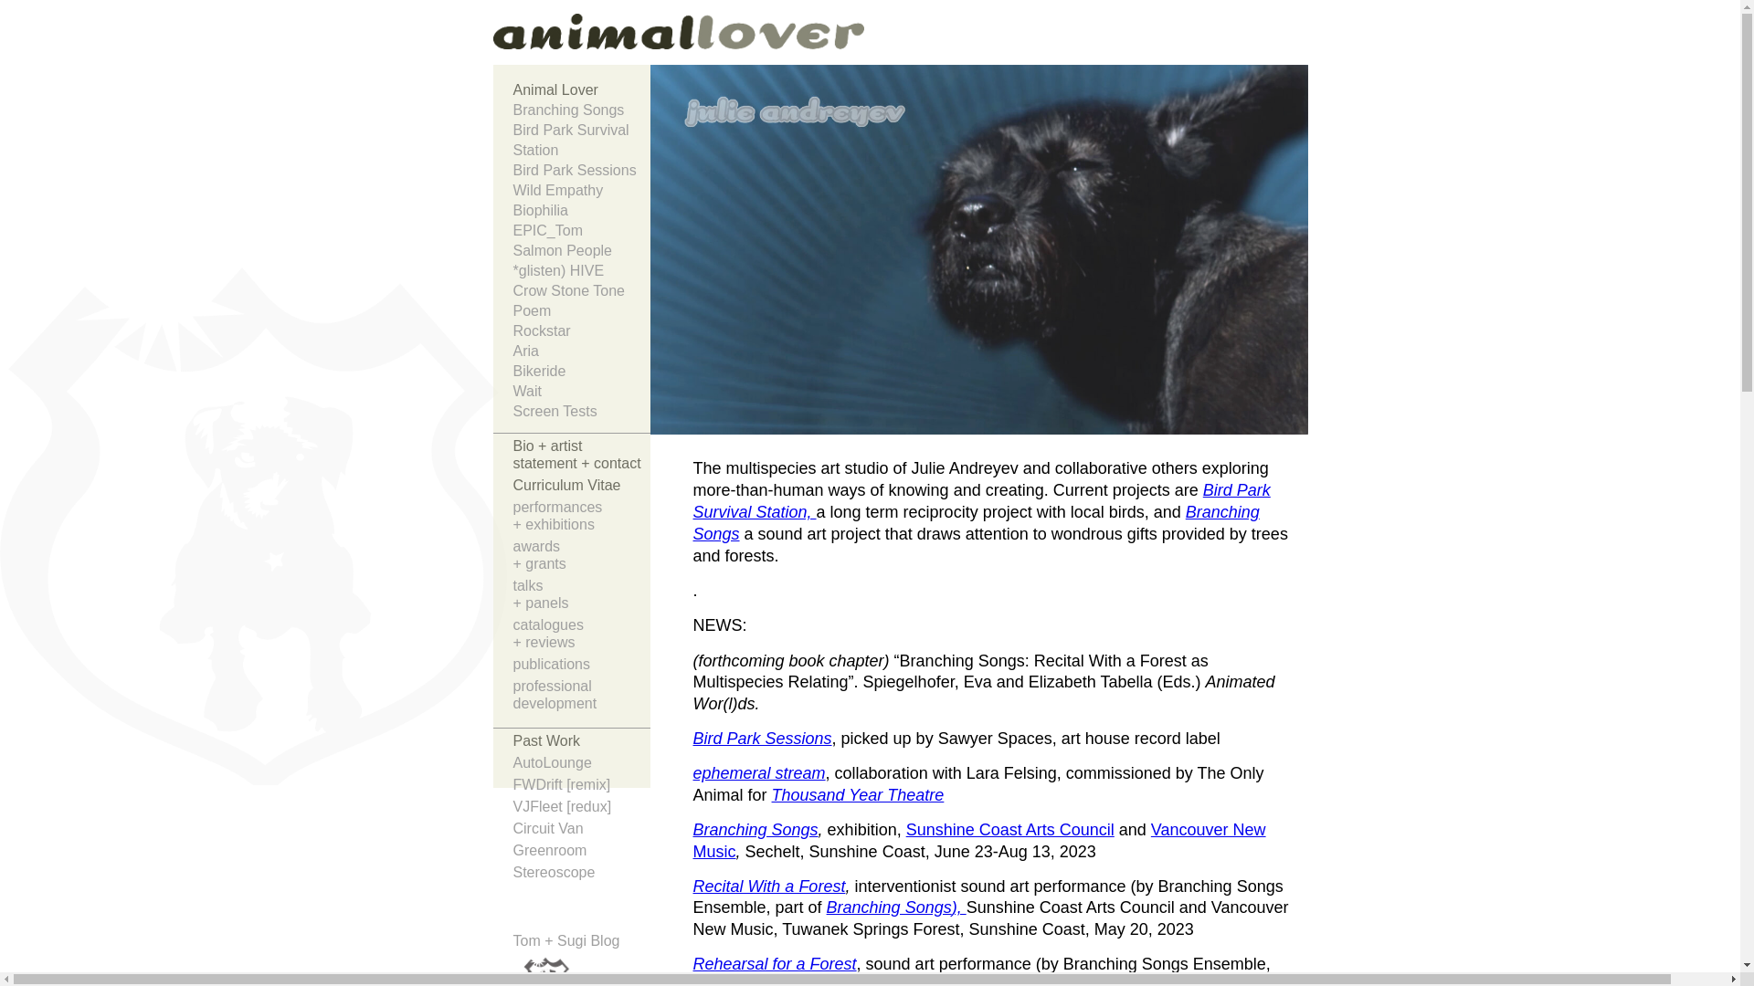  Describe the element at coordinates (582, 488) in the screenshot. I see `Curriculum Vitae` at that location.